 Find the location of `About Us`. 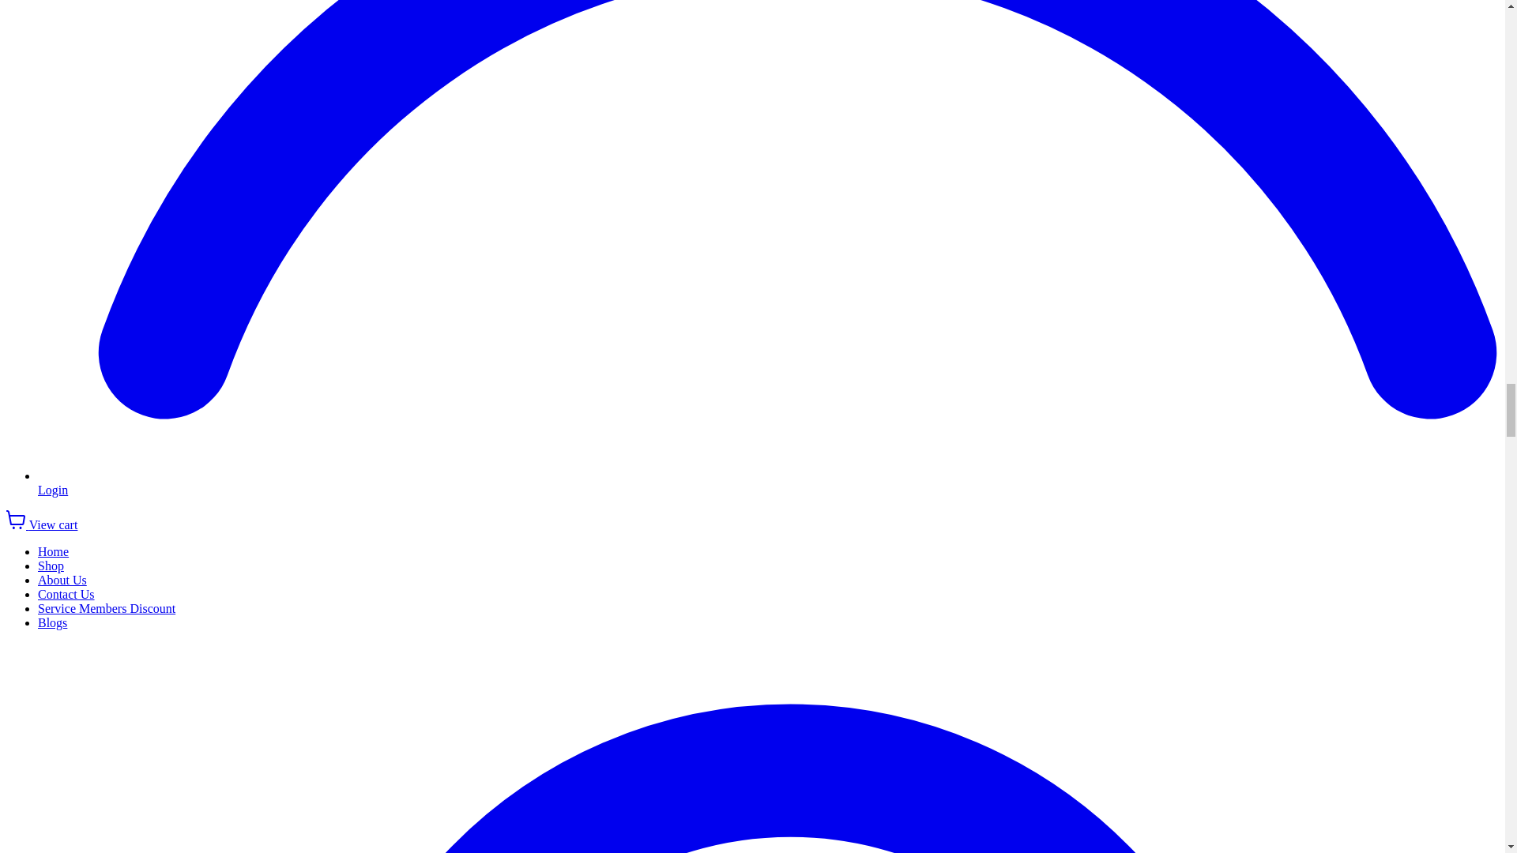

About Us is located at coordinates (62, 580).